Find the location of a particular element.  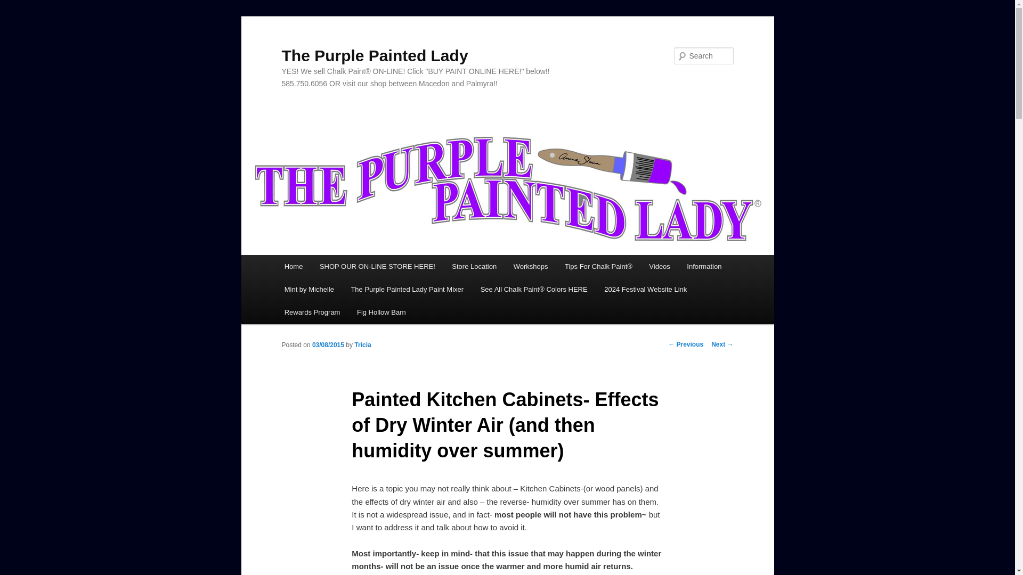

Store Location is located at coordinates (474, 266).